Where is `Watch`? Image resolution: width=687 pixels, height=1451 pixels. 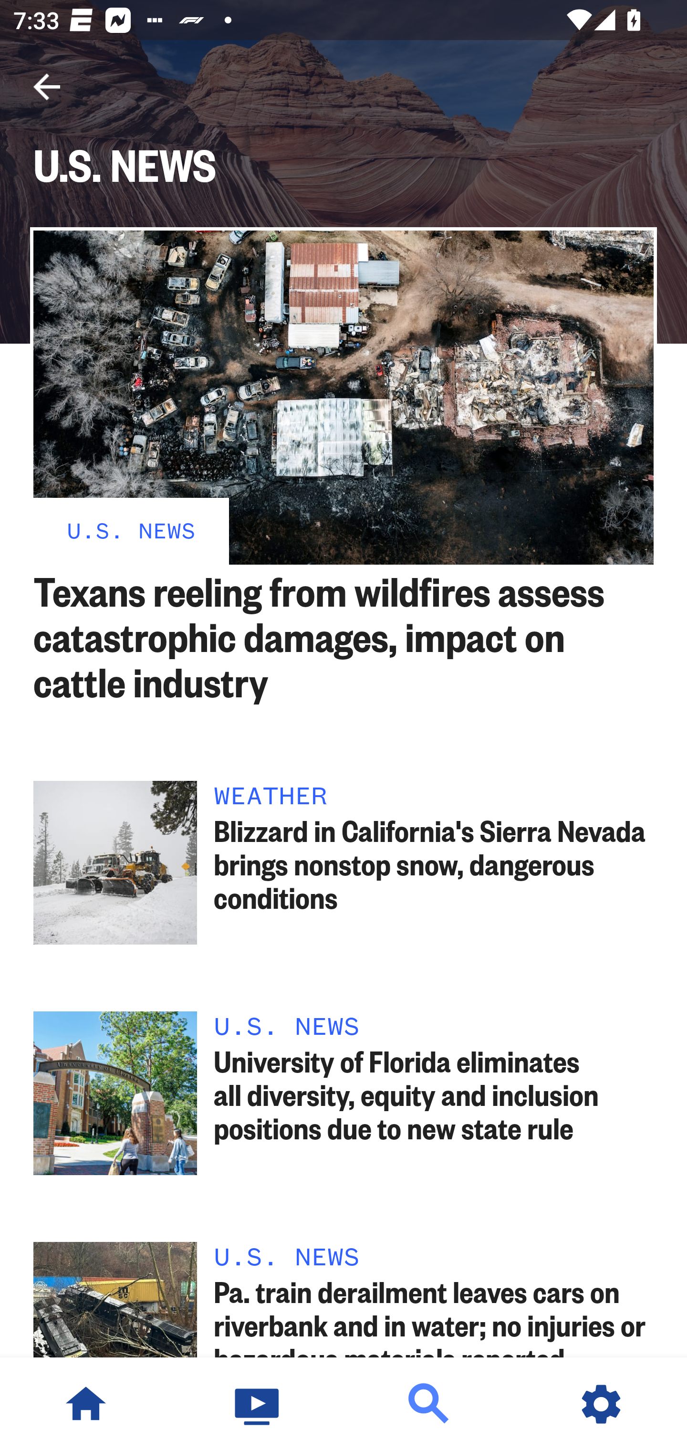 Watch is located at coordinates (258, 1404).